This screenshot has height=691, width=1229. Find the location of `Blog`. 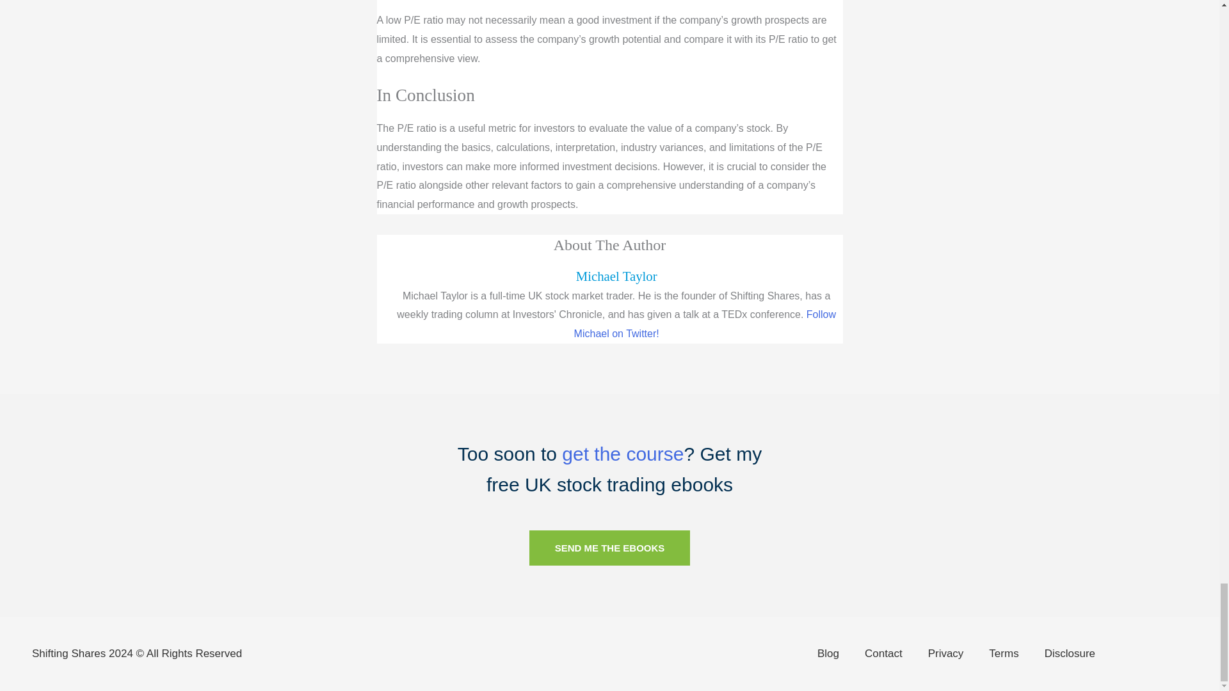

Blog is located at coordinates (828, 654).